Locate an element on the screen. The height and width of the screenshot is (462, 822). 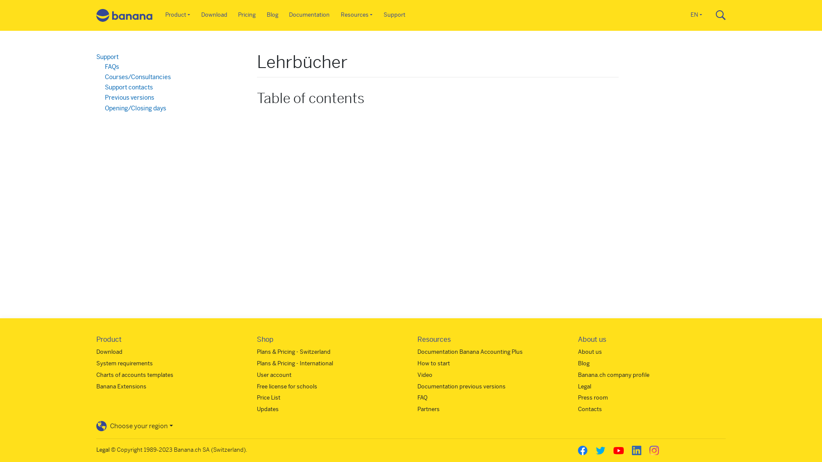
Support contacts is located at coordinates (128, 87).